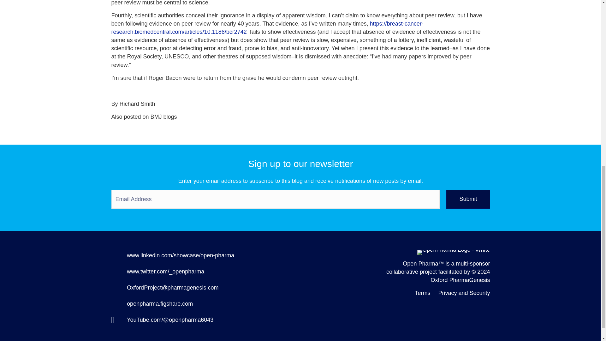 This screenshot has width=606, height=341. I want to click on Visit OpenPharma Figs Share website, so click(160, 304).